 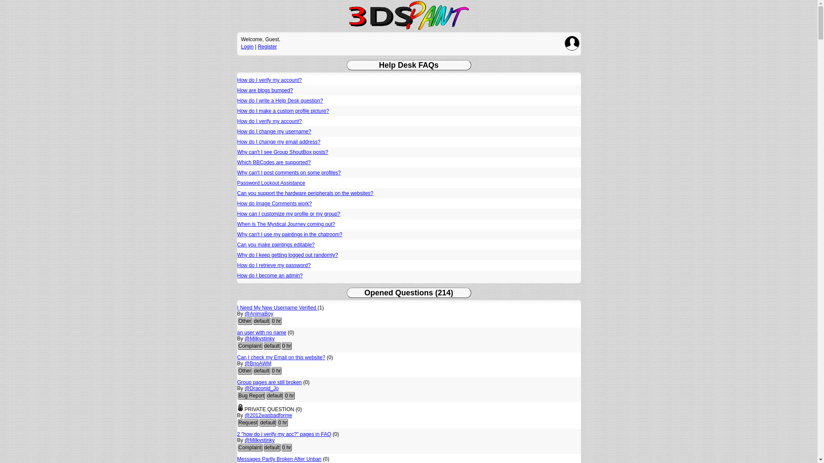 I want to click on How do I retrieve my password?, so click(x=274, y=265).